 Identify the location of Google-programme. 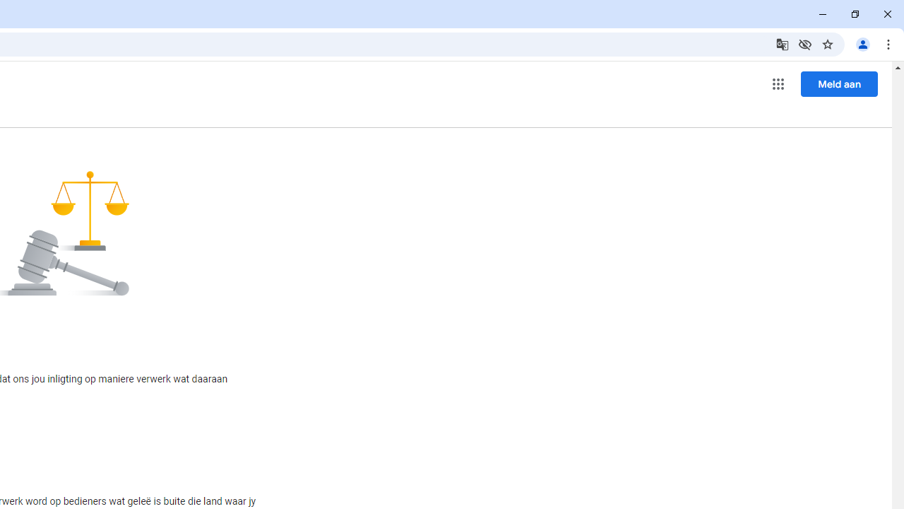
(778, 83).